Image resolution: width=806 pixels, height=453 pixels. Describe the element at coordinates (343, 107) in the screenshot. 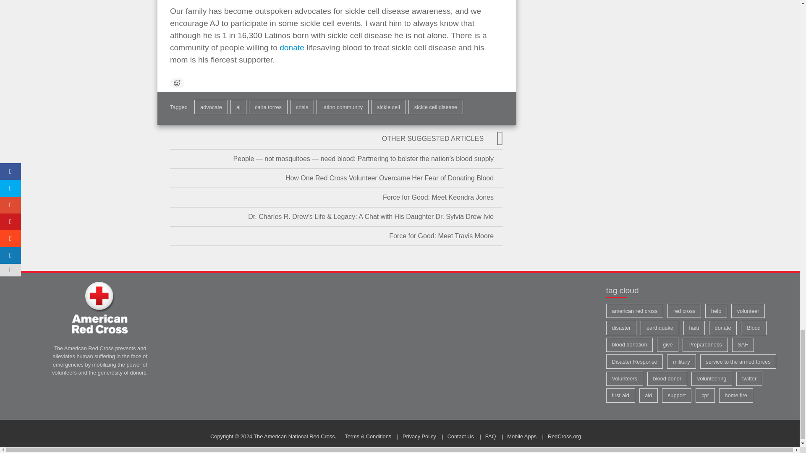

I see `latino community` at that location.